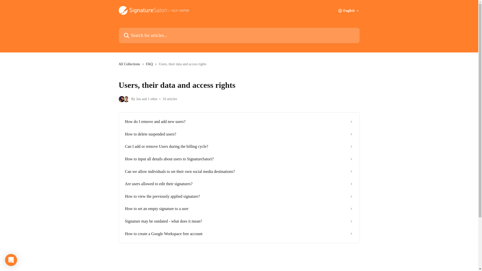 The image size is (482, 271). What do you see at coordinates (130, 64) in the screenshot?
I see `All Collections` at bounding box center [130, 64].